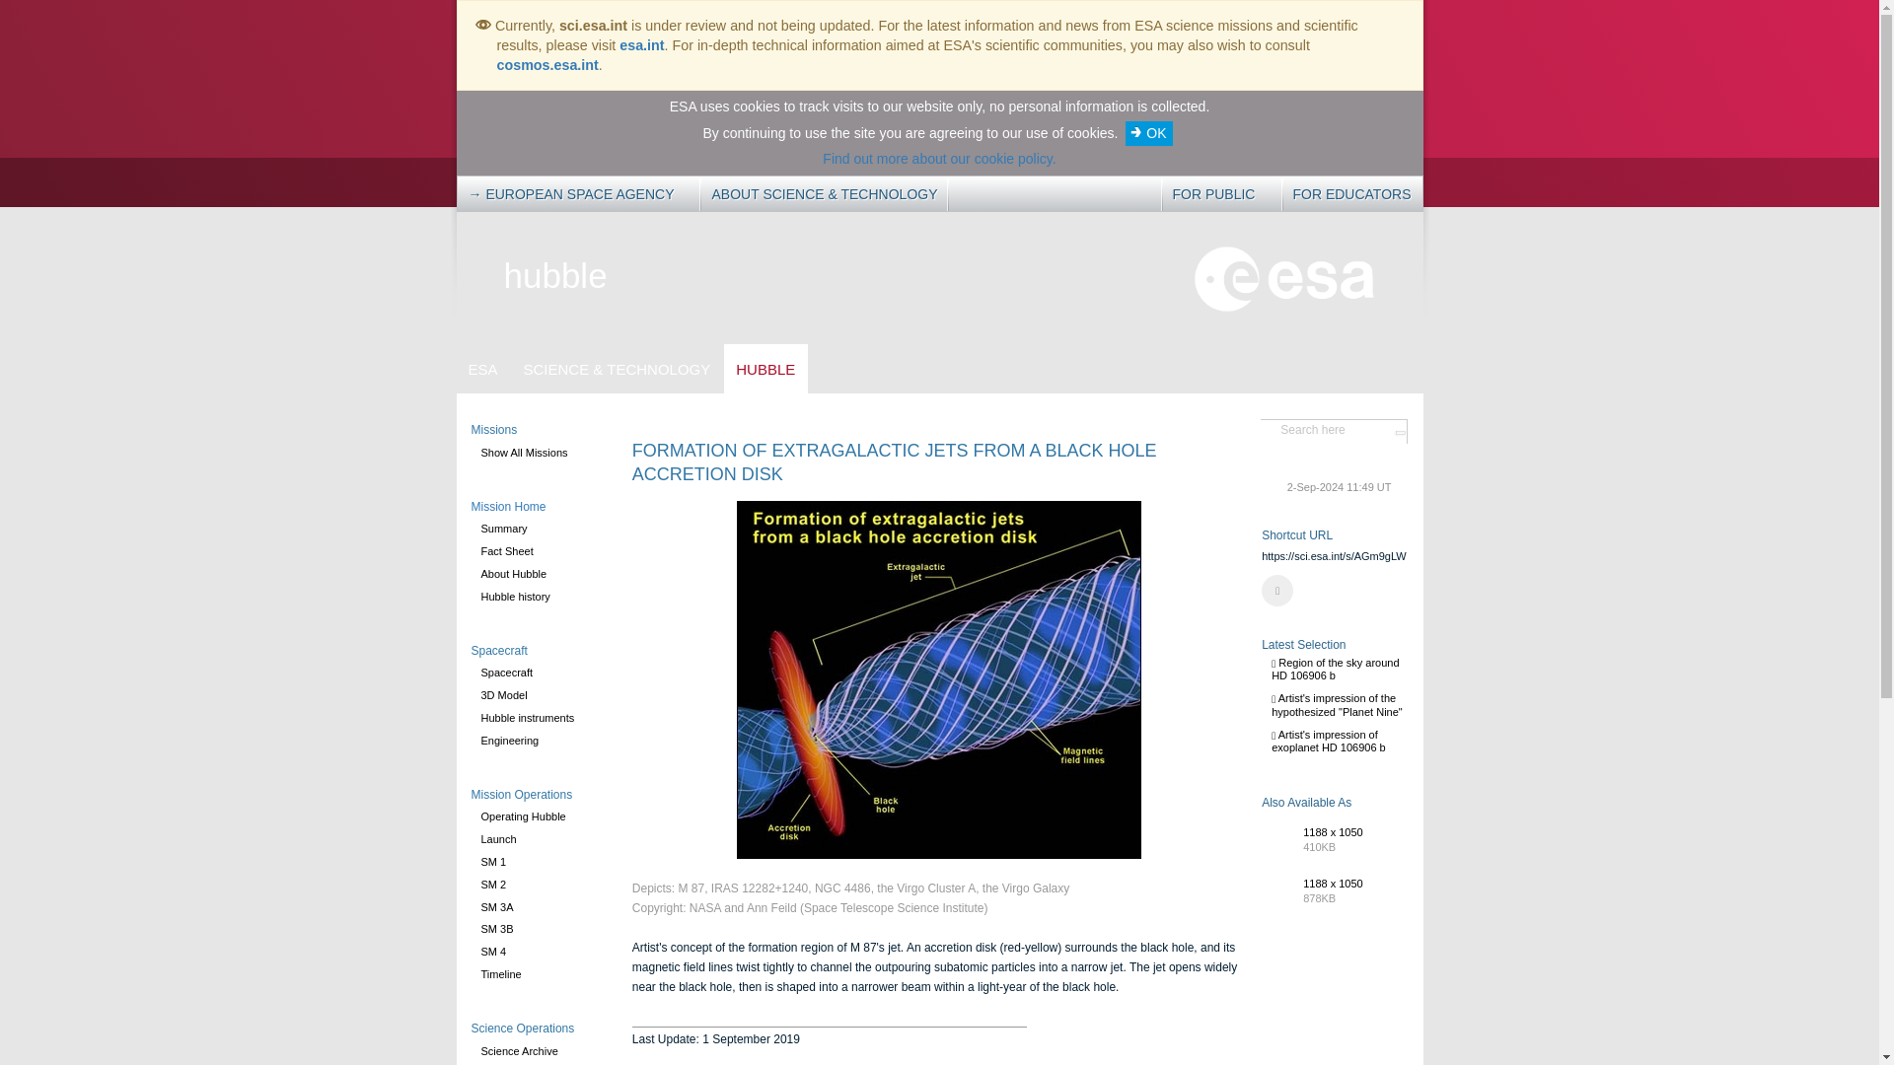 Image resolution: width=1894 pixels, height=1065 pixels. What do you see at coordinates (482, 369) in the screenshot?
I see `ESA` at bounding box center [482, 369].